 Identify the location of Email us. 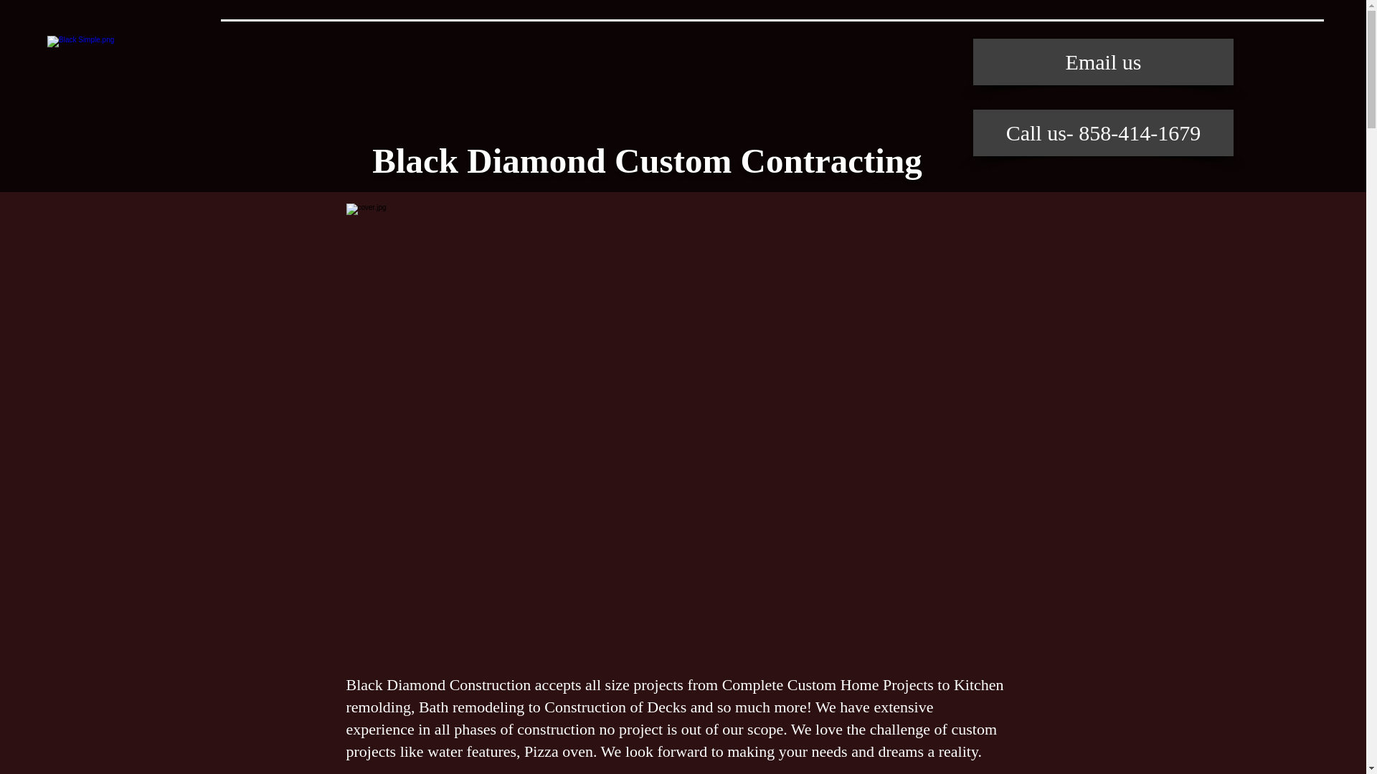
(1103, 62).